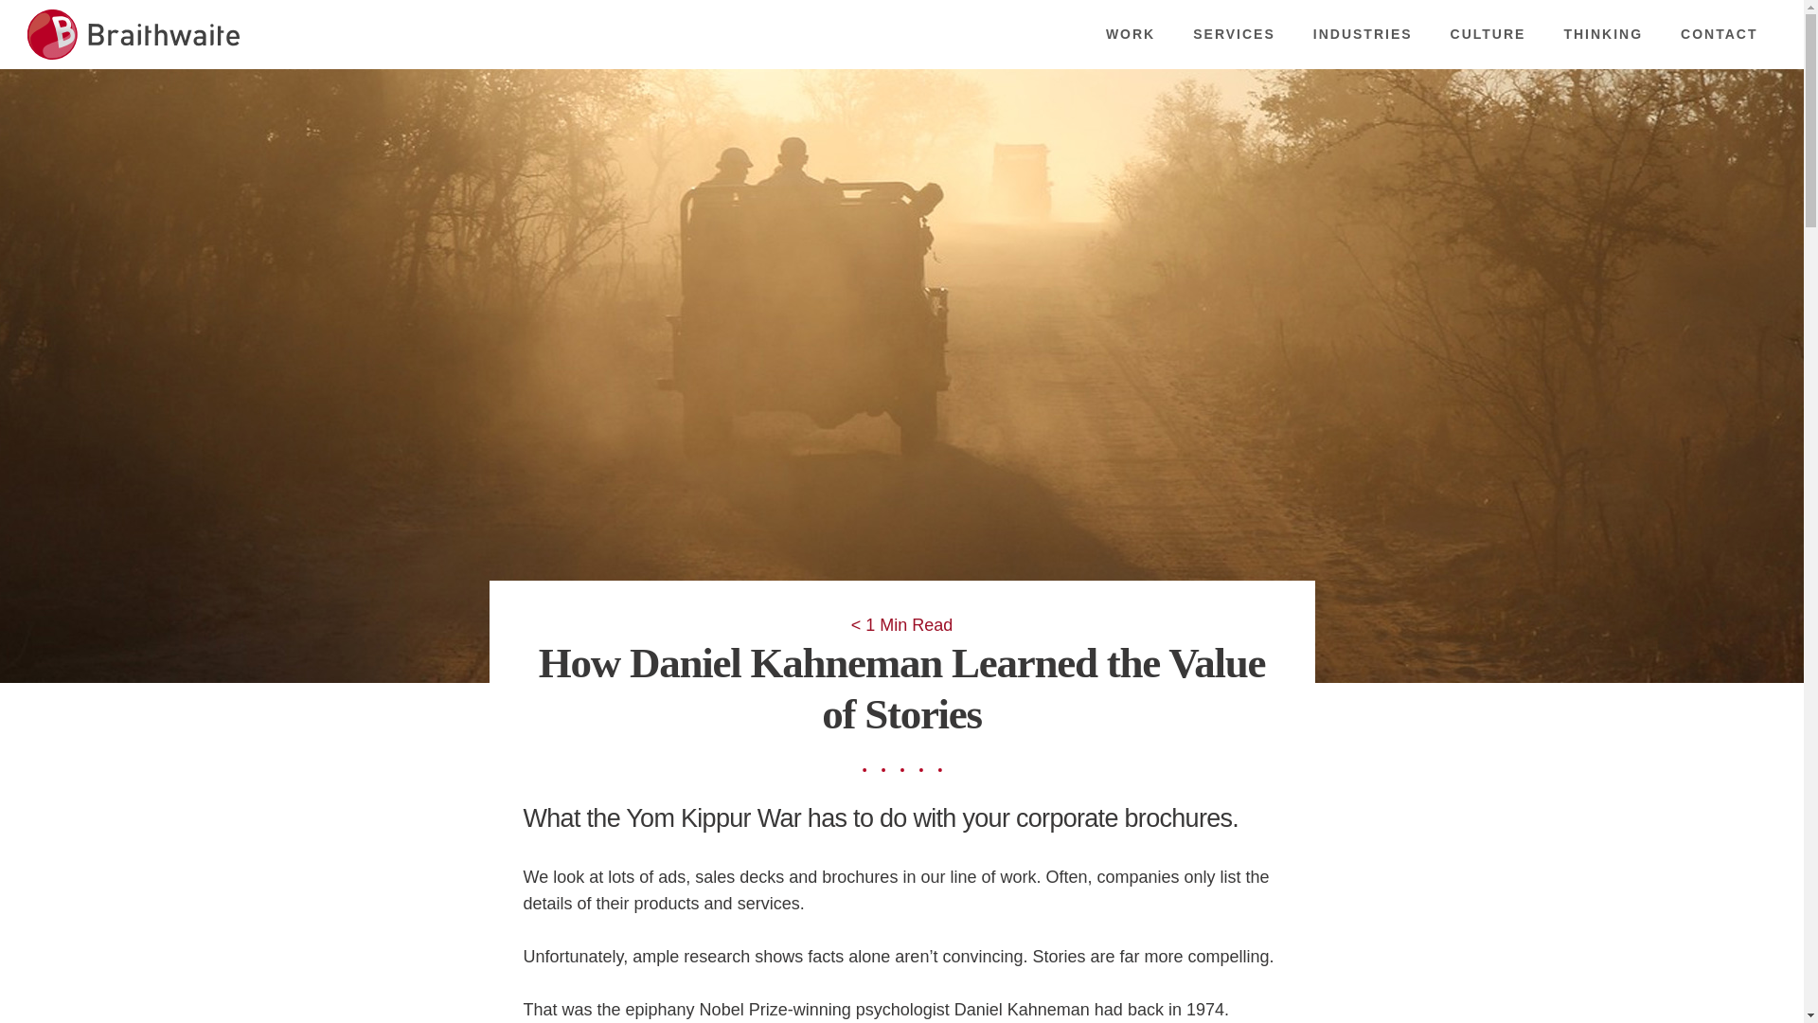  Describe the element at coordinates (1488, 33) in the screenshot. I see `CULTURE` at that location.